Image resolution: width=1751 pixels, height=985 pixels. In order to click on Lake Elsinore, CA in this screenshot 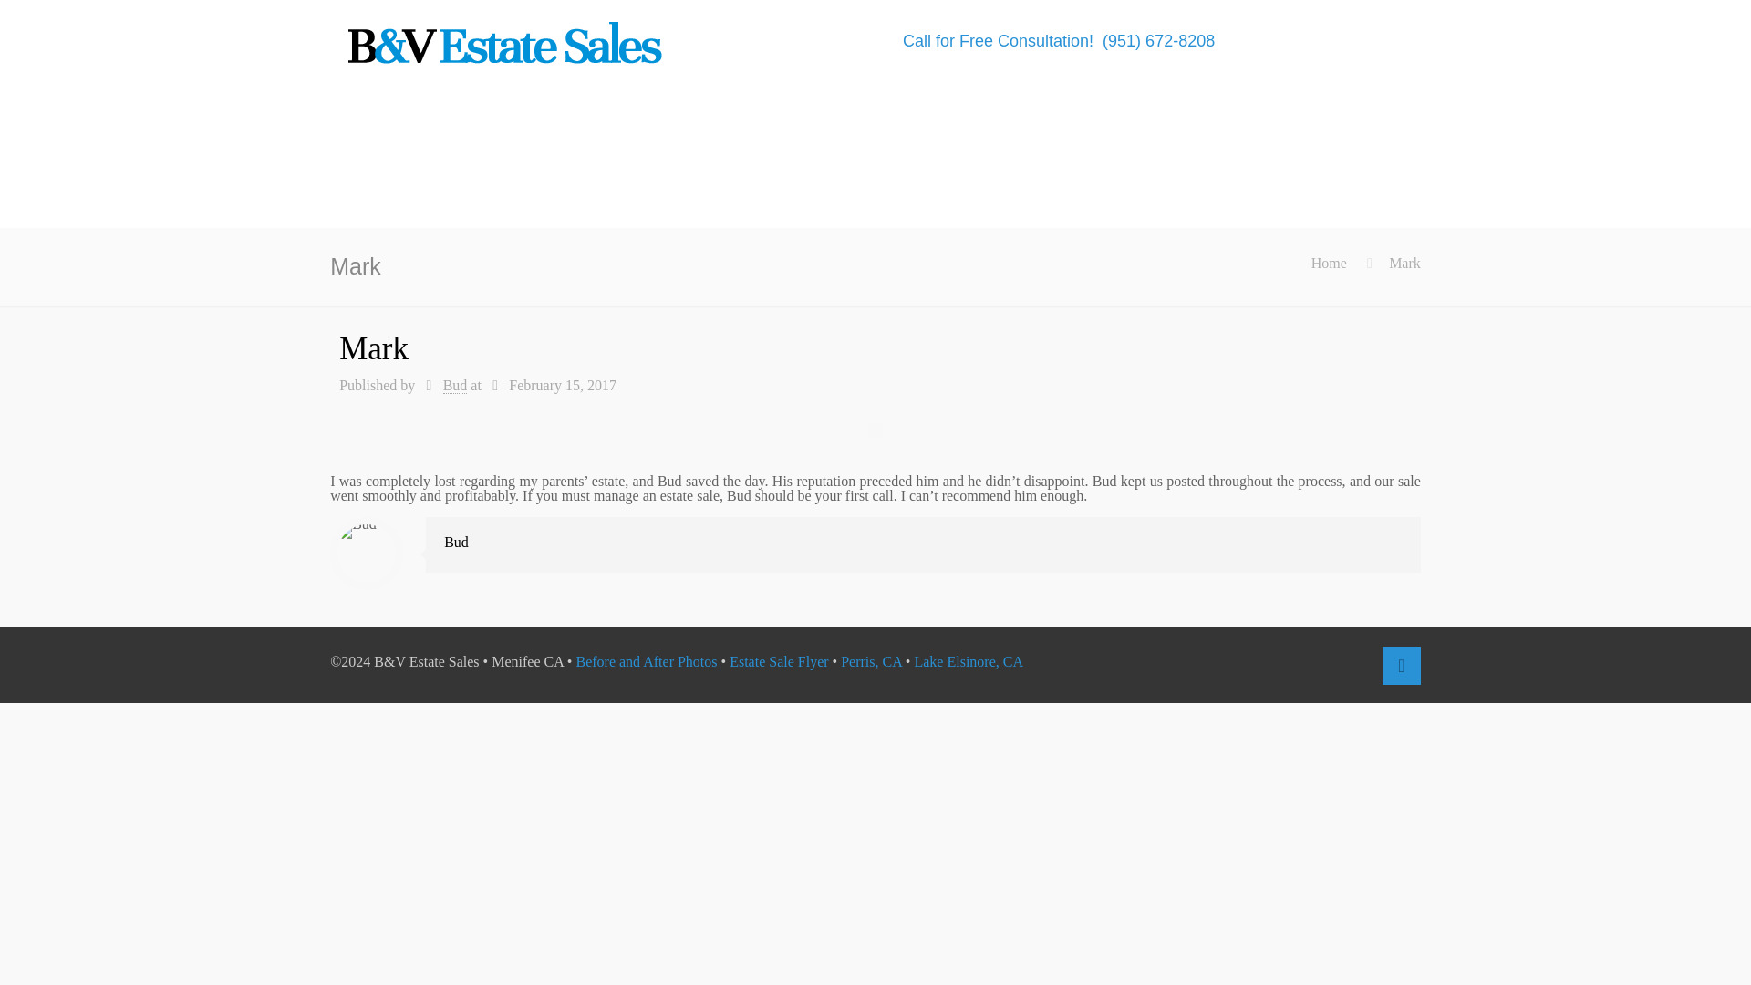, I will do `click(969, 662)`.